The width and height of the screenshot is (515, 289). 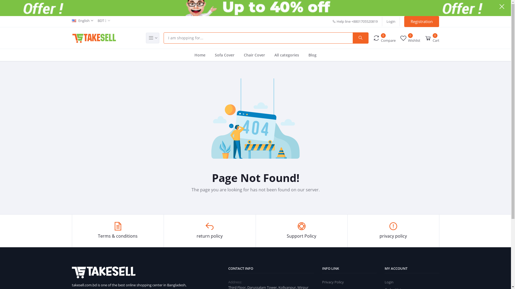 What do you see at coordinates (355, 22) in the screenshot?
I see `Help line +8801705520819` at bounding box center [355, 22].